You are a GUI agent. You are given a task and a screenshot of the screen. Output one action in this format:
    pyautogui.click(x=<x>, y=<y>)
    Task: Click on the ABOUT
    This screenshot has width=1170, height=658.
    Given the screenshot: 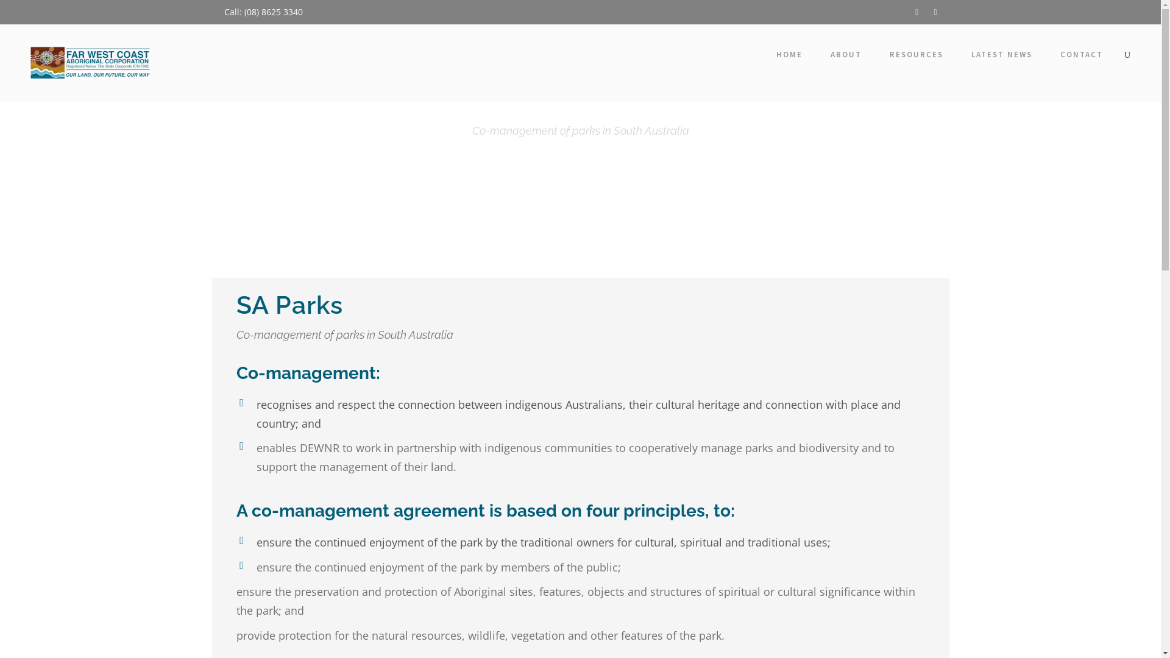 What is the action you would take?
    pyautogui.click(x=846, y=57)
    